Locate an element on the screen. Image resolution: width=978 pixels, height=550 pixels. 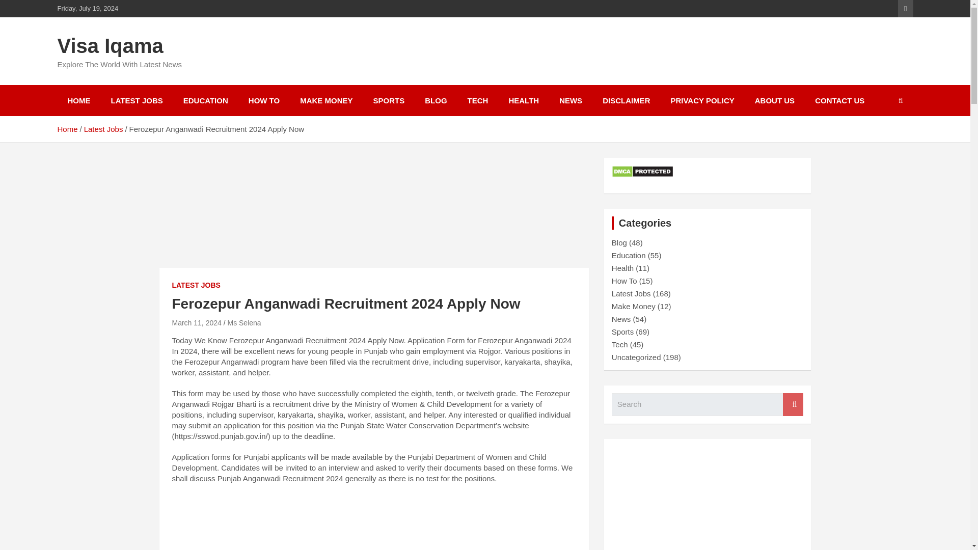
HOME is located at coordinates (78, 100).